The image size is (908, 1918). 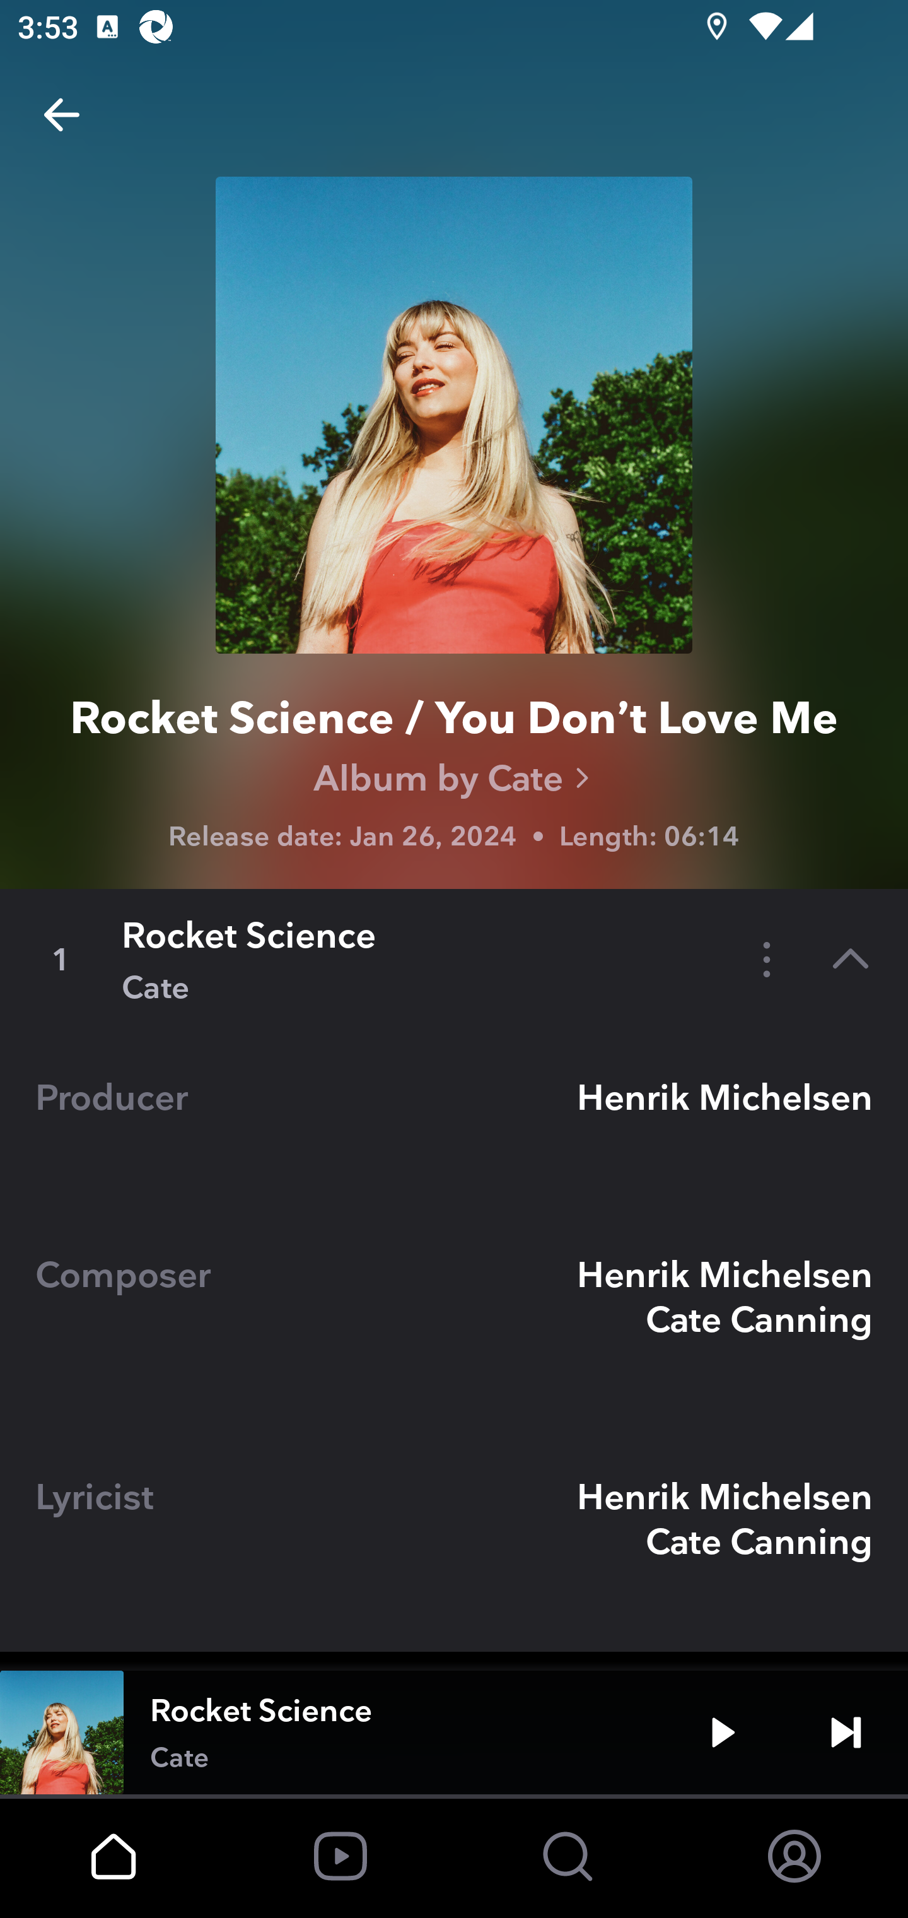 What do you see at coordinates (62, 115) in the screenshot?
I see `Back` at bounding box center [62, 115].